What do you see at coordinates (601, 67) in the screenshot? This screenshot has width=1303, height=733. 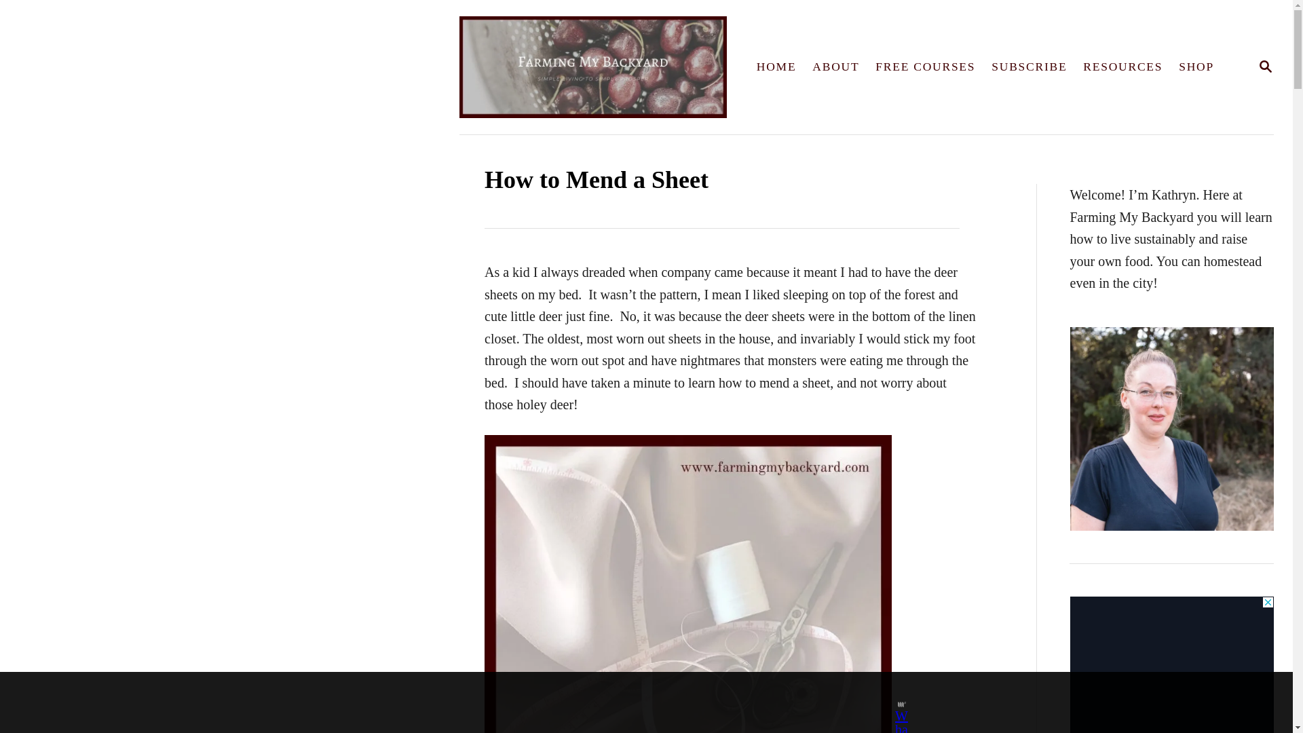 I see `SUBSCRIBE` at bounding box center [601, 67].